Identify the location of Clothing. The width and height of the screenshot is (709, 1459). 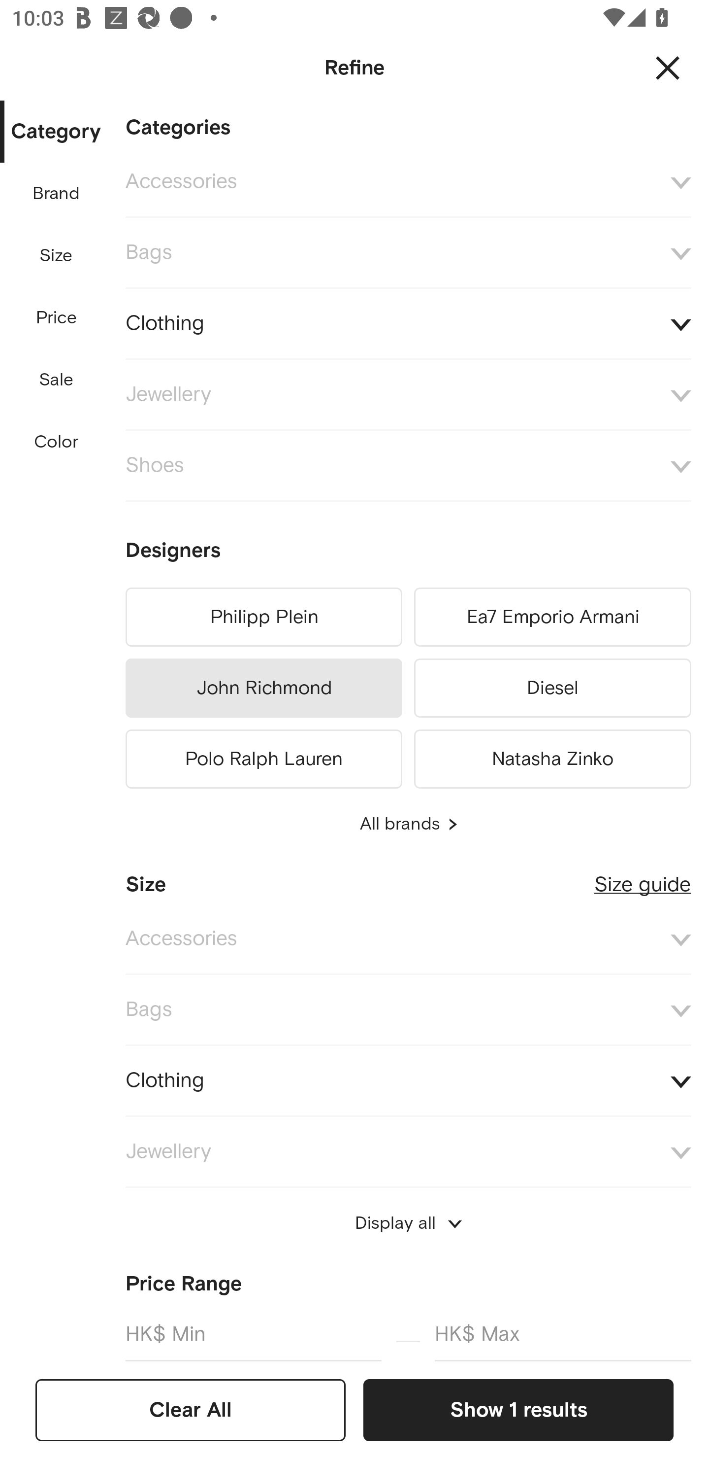
(408, 324).